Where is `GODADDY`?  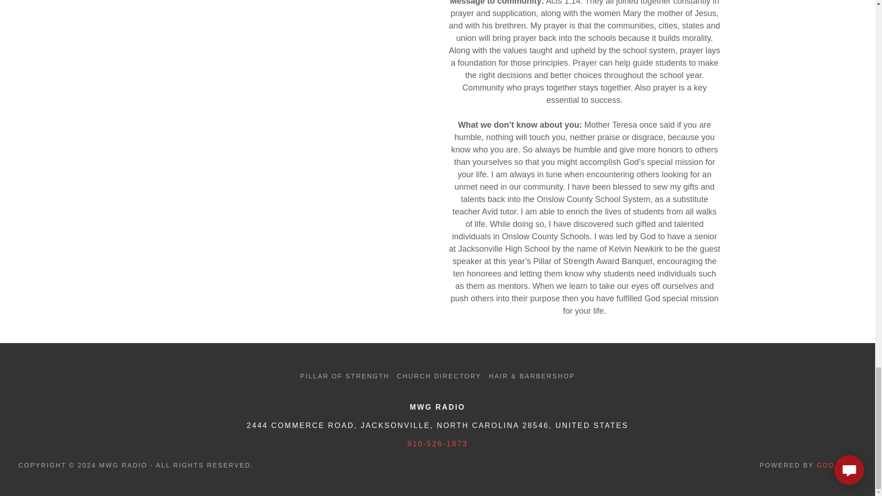
GODADDY is located at coordinates (836, 465).